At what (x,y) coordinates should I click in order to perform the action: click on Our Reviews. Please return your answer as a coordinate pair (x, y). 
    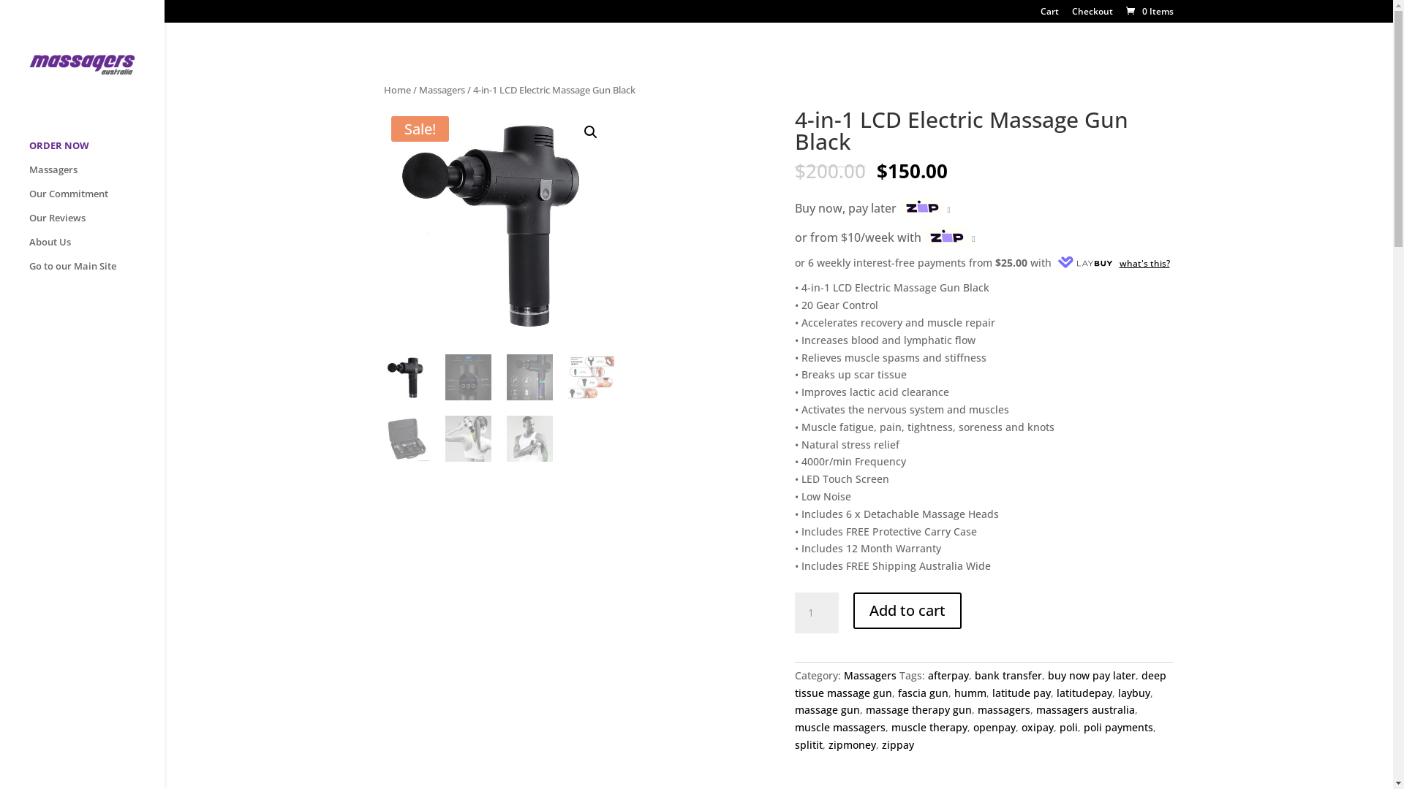
    Looking at the image, I should click on (97, 225).